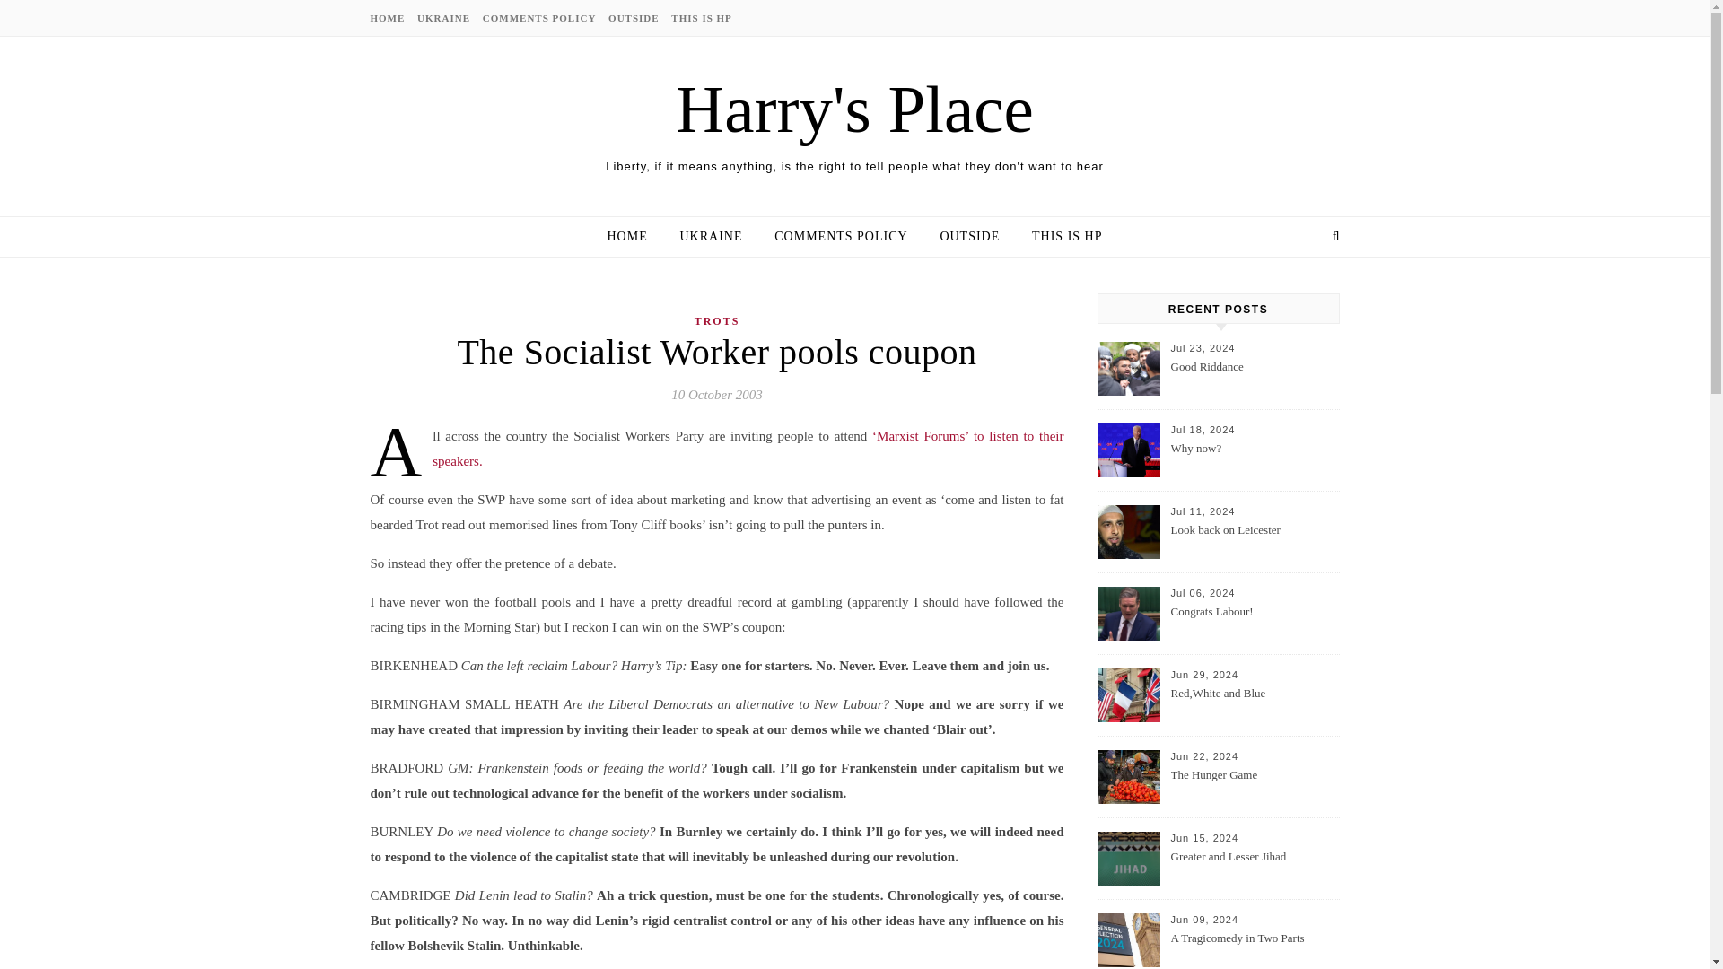 The height and width of the screenshot is (969, 1723). I want to click on UKRAINE, so click(443, 18).